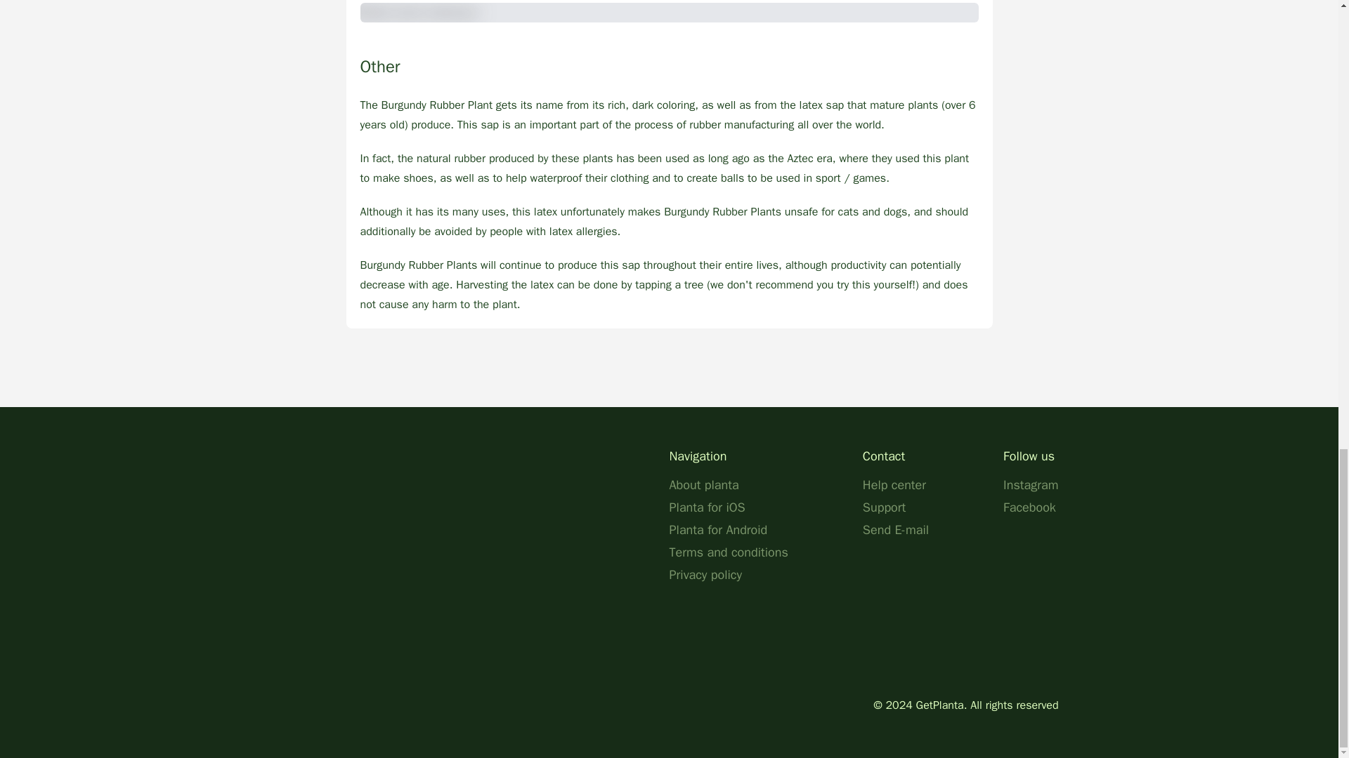 The height and width of the screenshot is (758, 1349). I want to click on Privacy policy, so click(705, 574).